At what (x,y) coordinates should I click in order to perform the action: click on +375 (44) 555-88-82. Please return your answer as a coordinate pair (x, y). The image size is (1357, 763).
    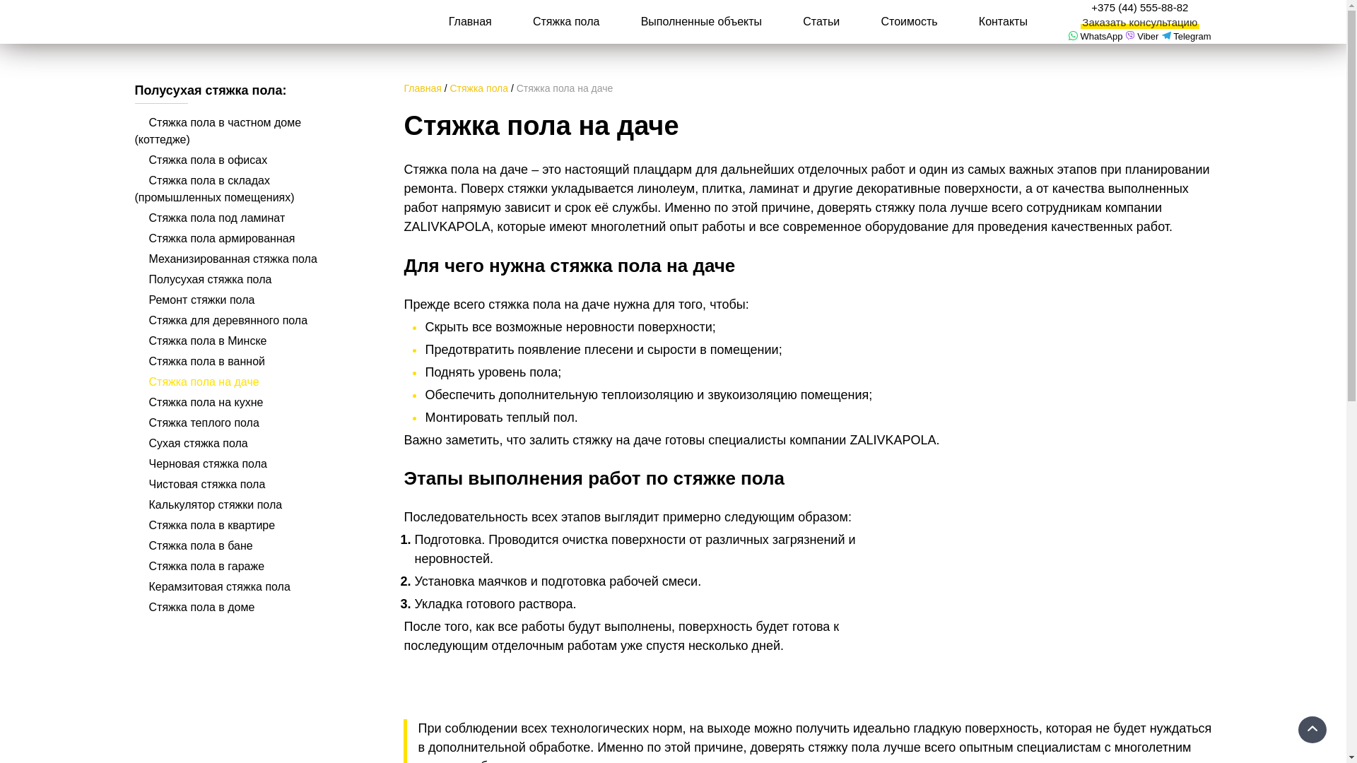
    Looking at the image, I should click on (1139, 8).